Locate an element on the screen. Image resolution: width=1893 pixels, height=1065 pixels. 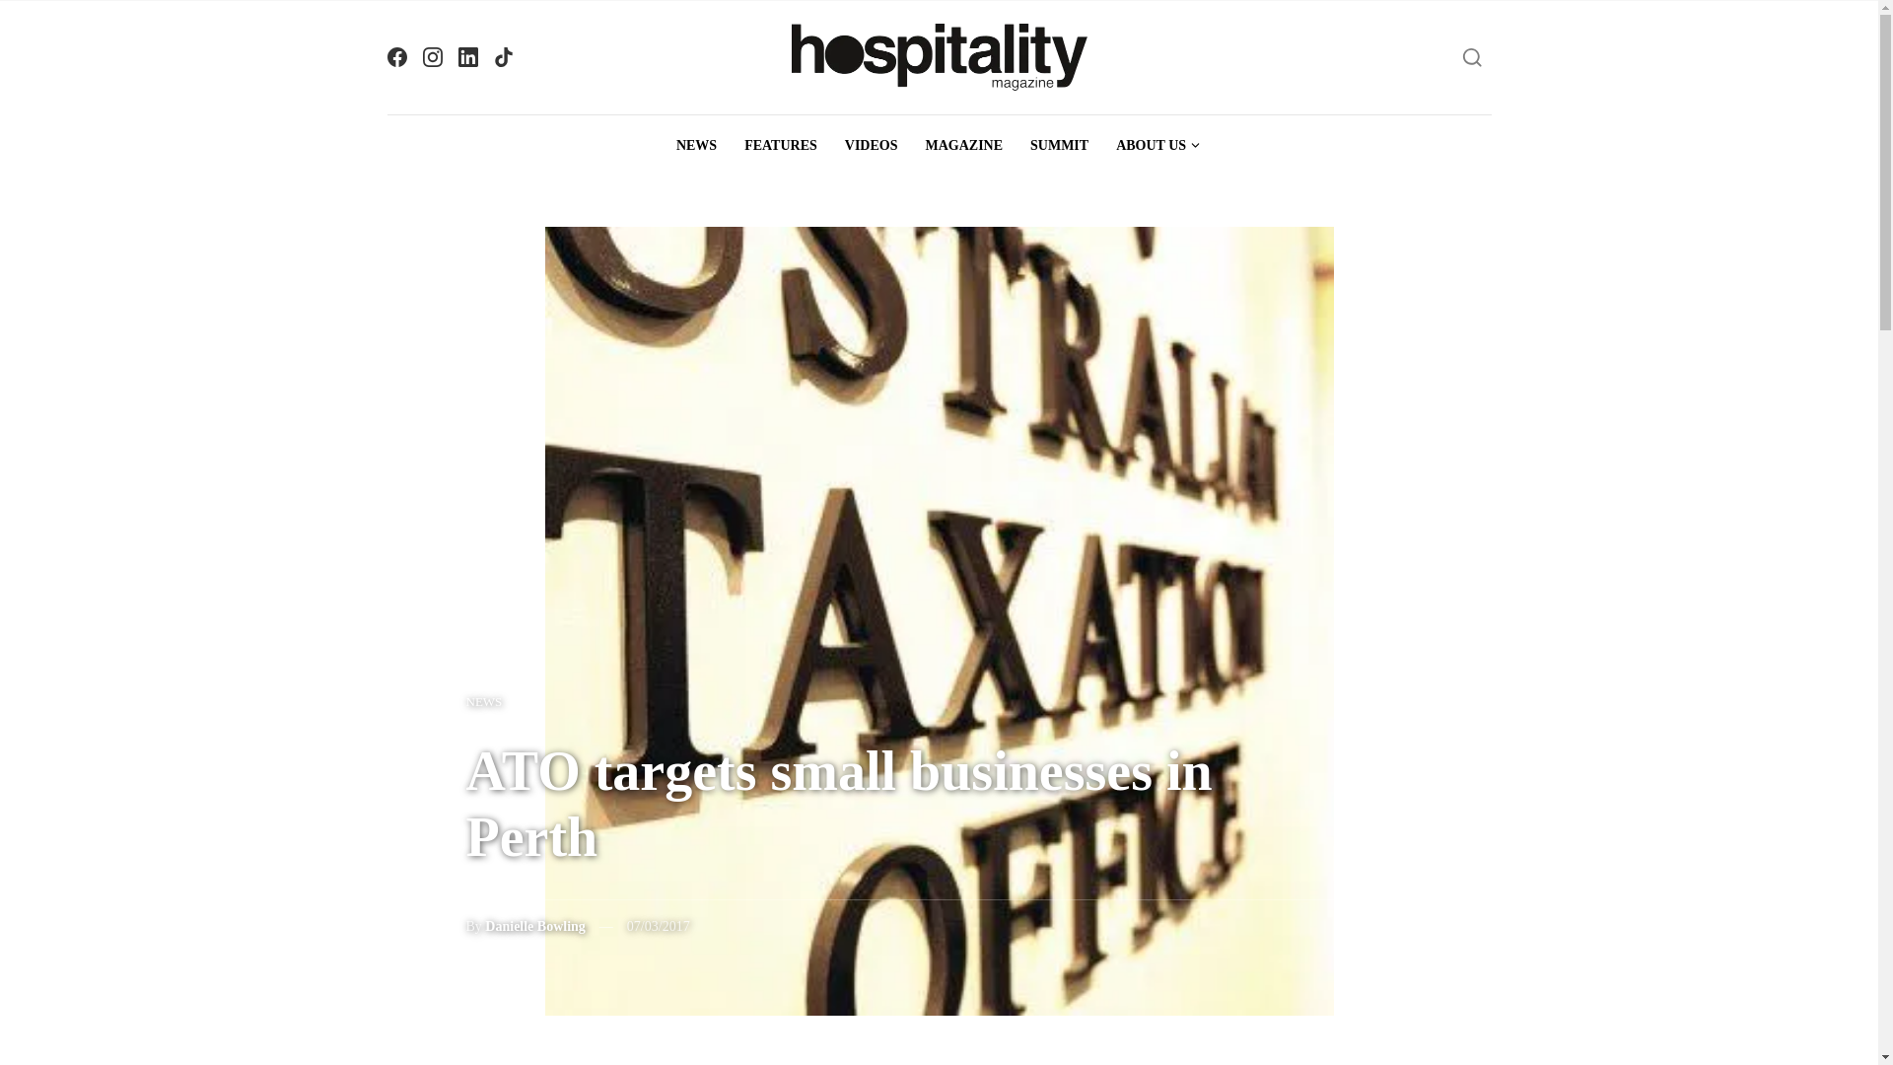
FEATURES is located at coordinates (781, 146).